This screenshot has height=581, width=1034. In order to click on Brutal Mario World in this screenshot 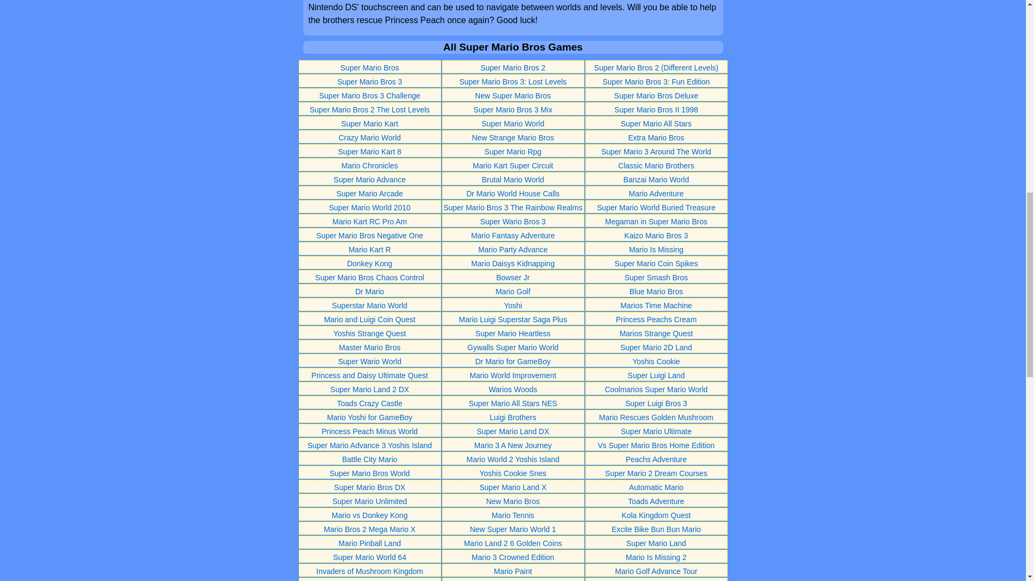, I will do `click(513, 180)`.